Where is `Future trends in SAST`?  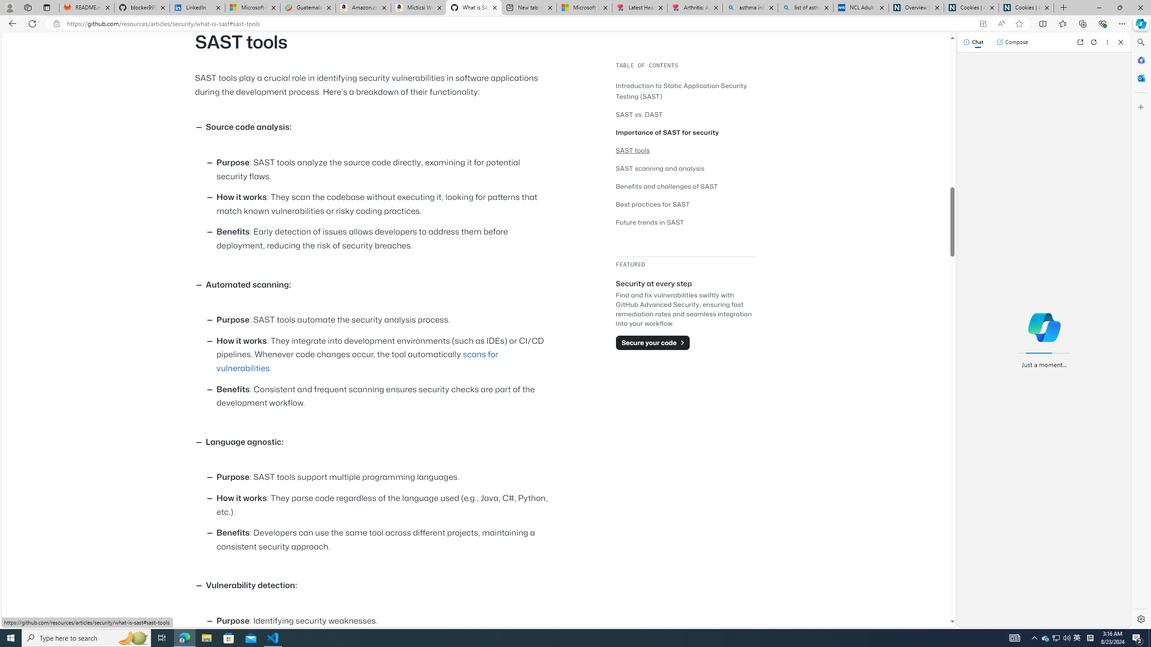
Future trends in SAST is located at coordinates (686, 222).